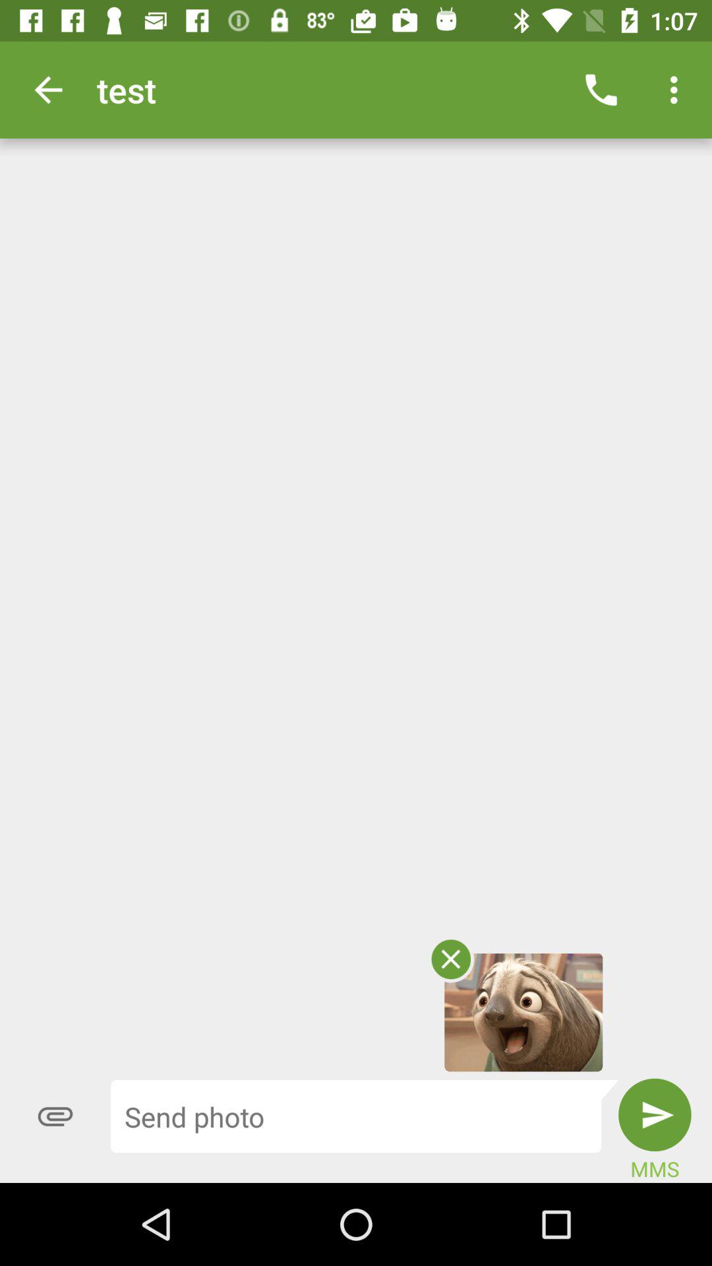 The width and height of the screenshot is (712, 1266). Describe the element at coordinates (55, 1116) in the screenshot. I see `turn off icon at the bottom left corner` at that location.